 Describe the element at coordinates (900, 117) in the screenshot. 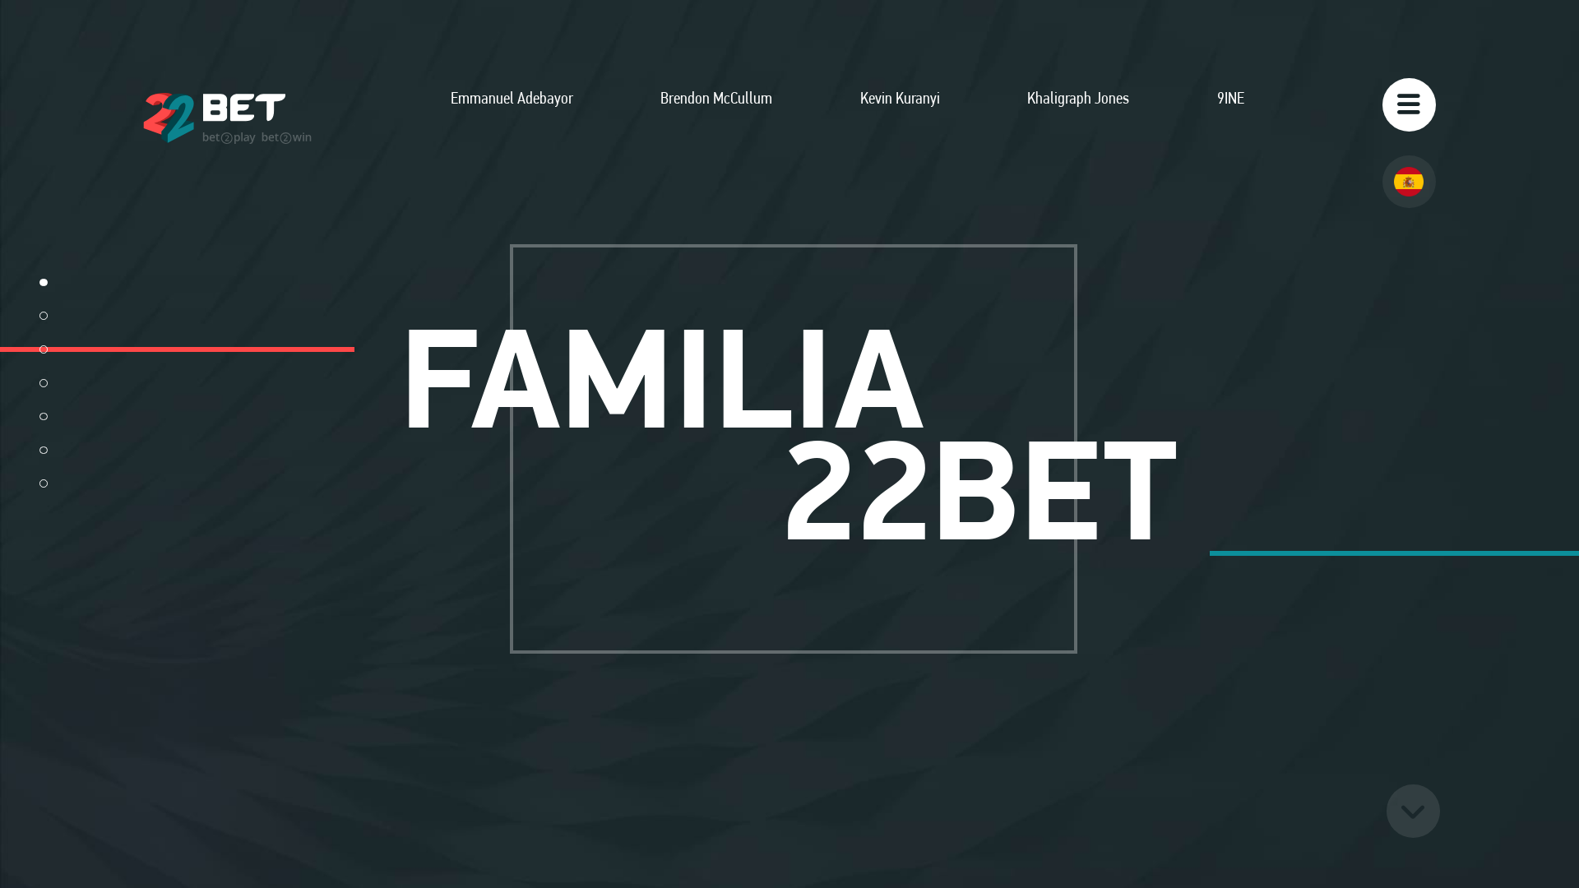

I see `Kevin Kuranyi` at that location.